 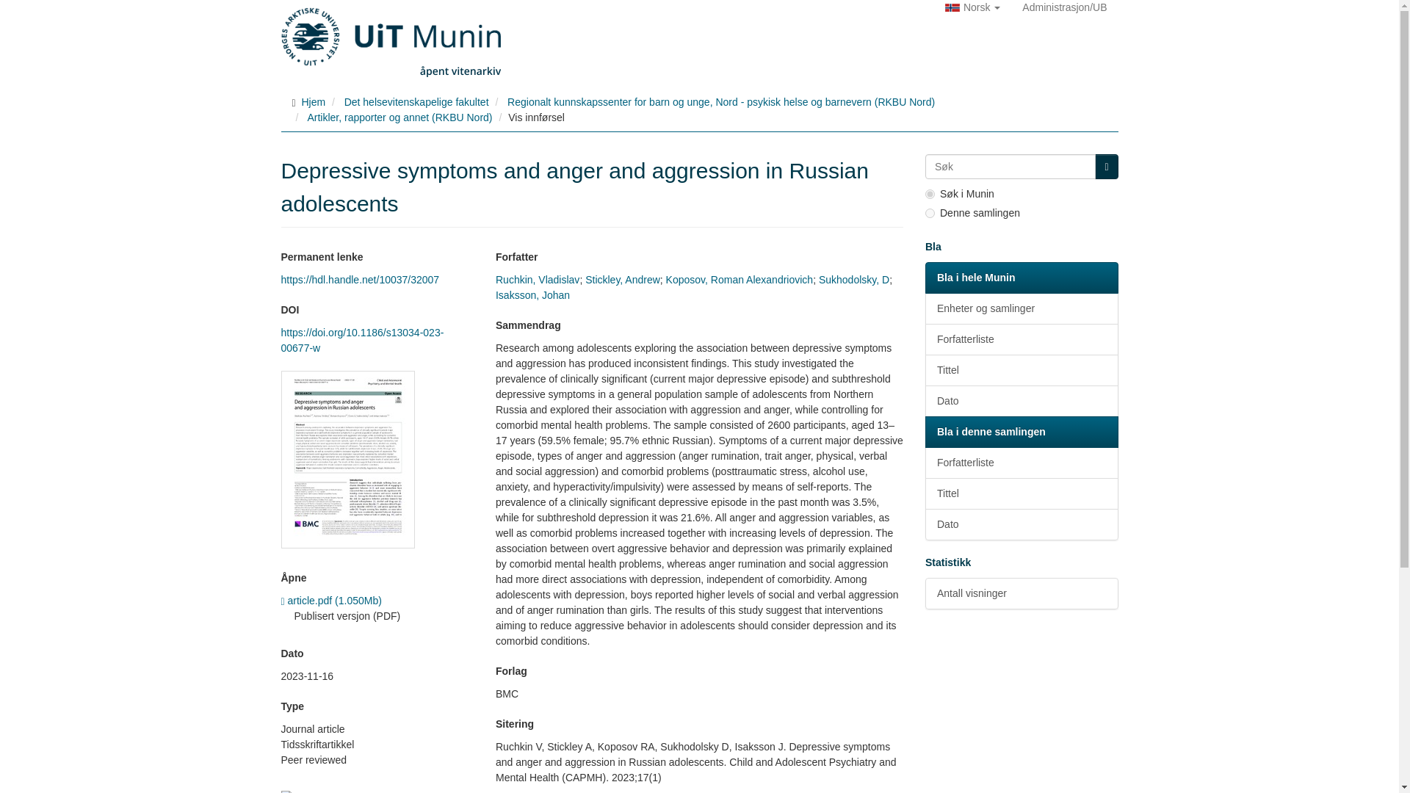 I want to click on Norsk , so click(x=972, y=7).